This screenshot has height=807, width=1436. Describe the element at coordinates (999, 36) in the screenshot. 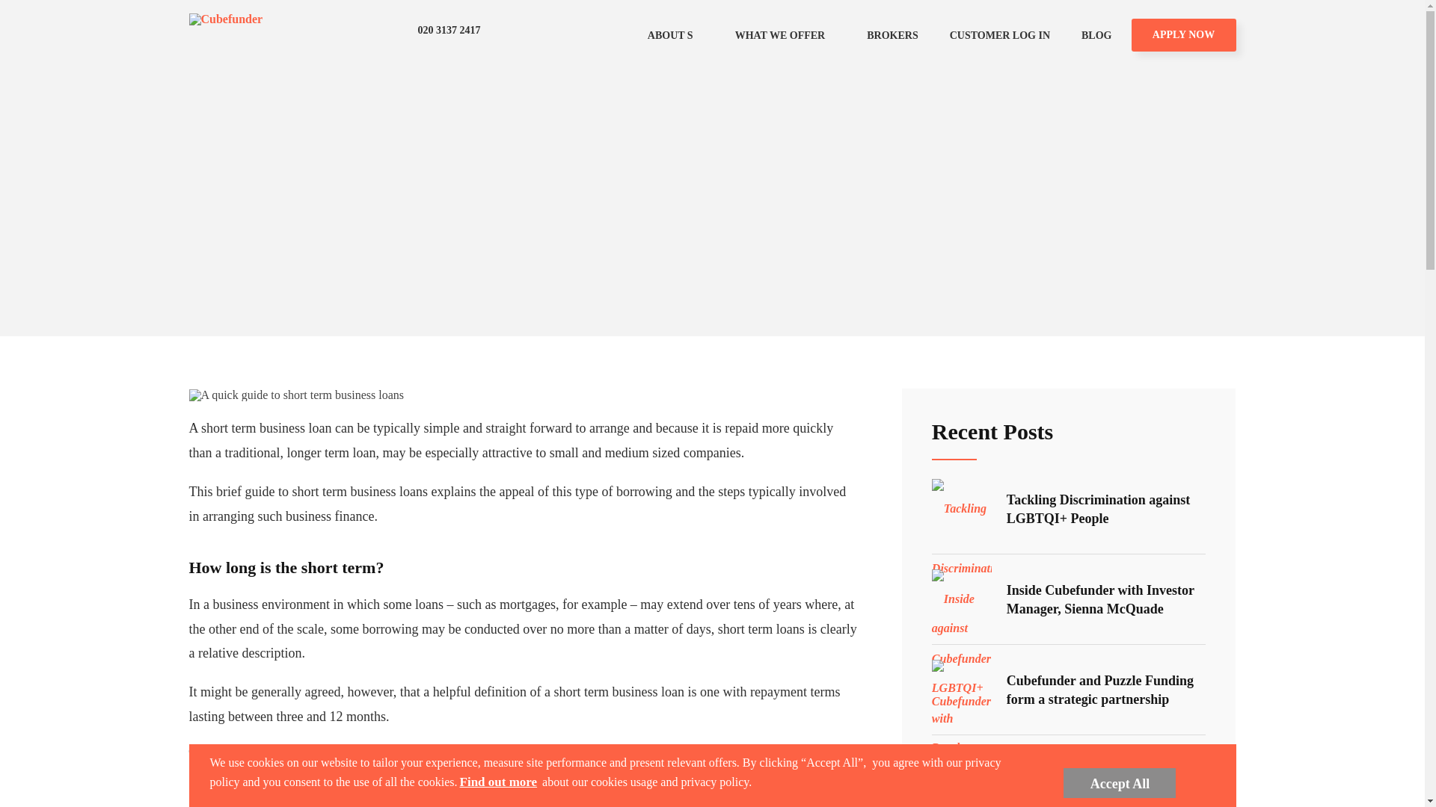

I see `CUSTOMER LOG IN` at that location.